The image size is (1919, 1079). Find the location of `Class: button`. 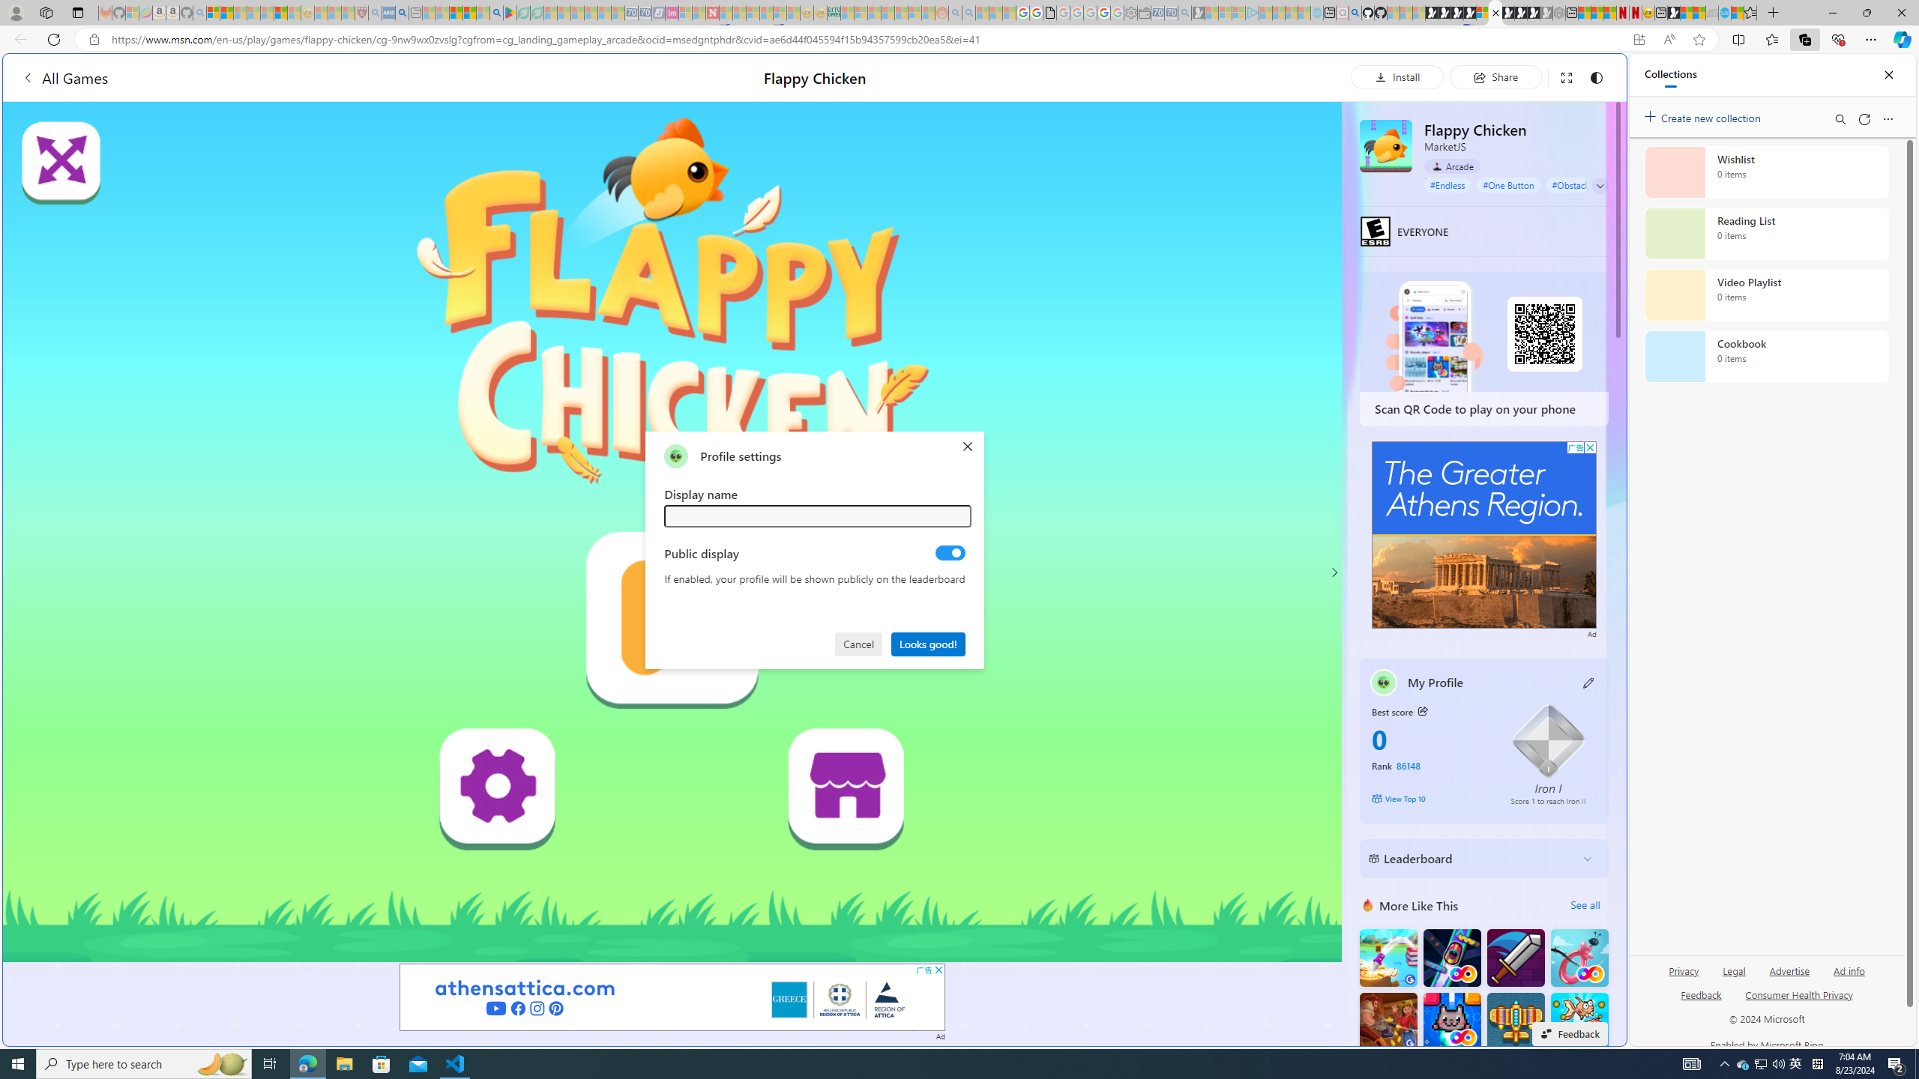

Class: button is located at coordinates (1423, 710).